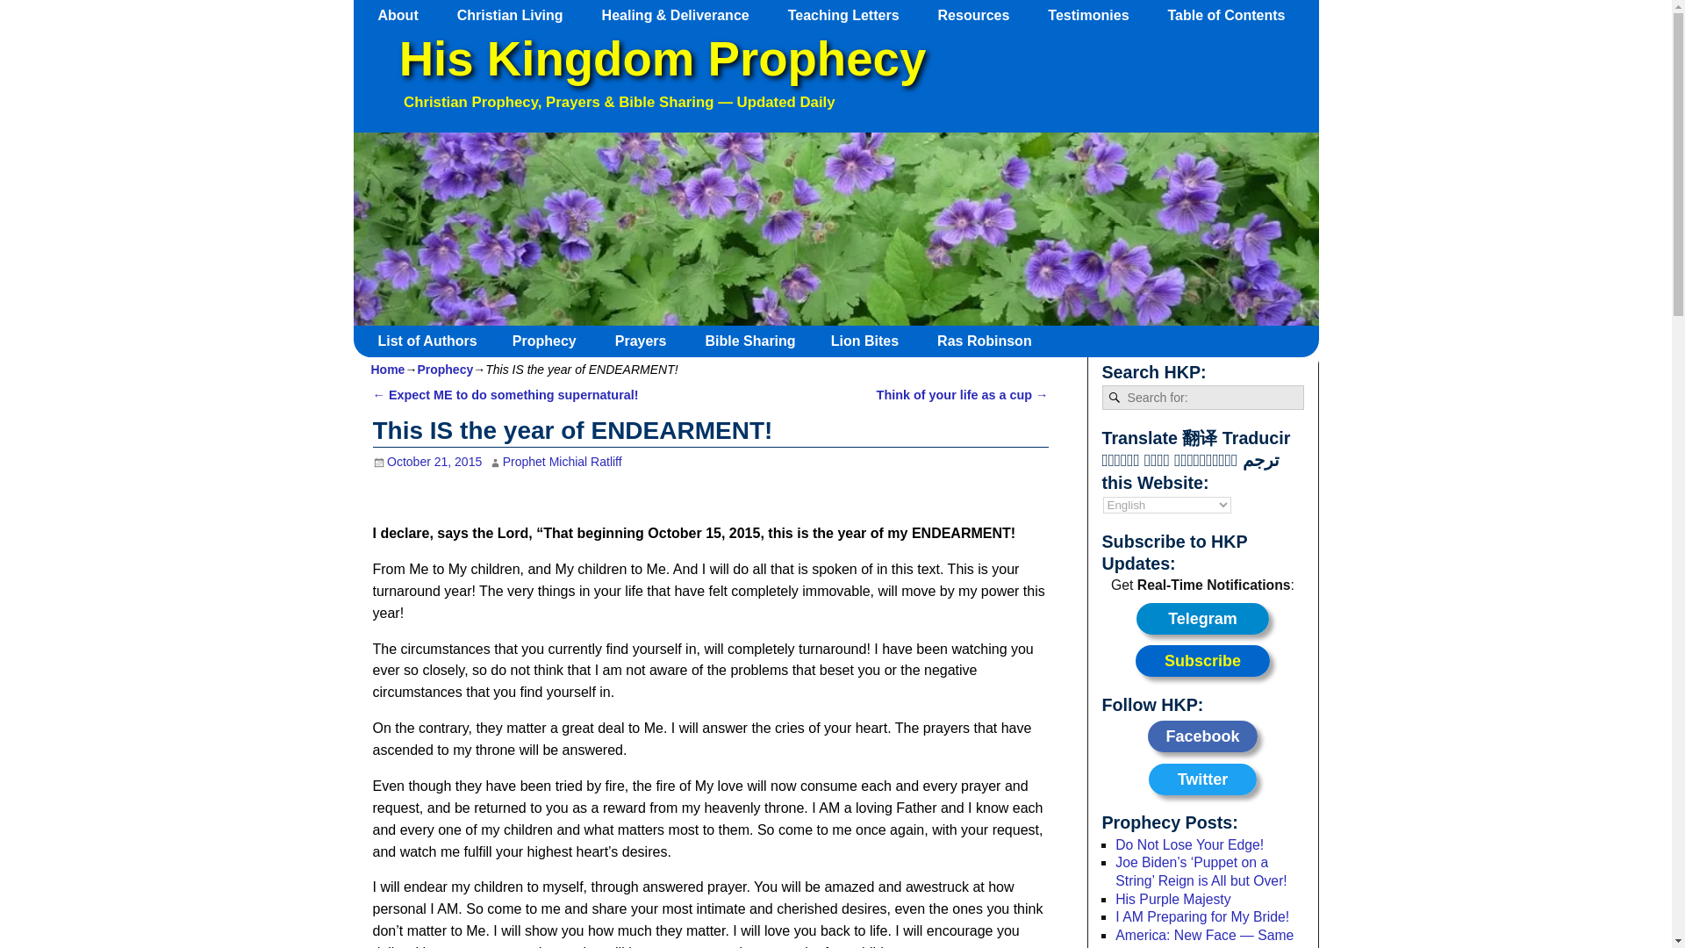 This screenshot has width=1685, height=948. Describe the element at coordinates (1097, 15) in the screenshot. I see `Testimonies` at that location.